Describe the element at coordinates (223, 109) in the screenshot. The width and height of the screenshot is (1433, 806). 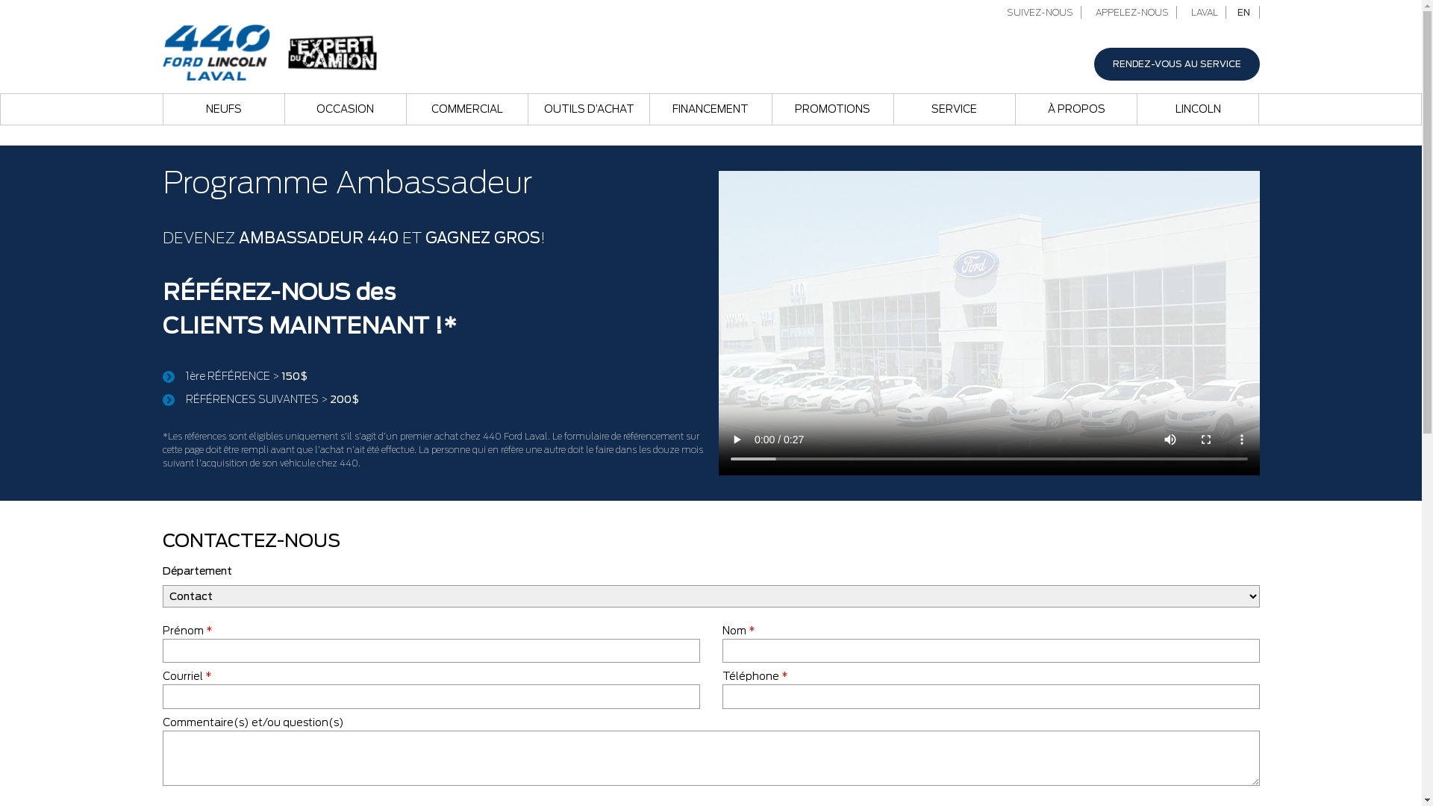
I see `NEUFS` at that location.